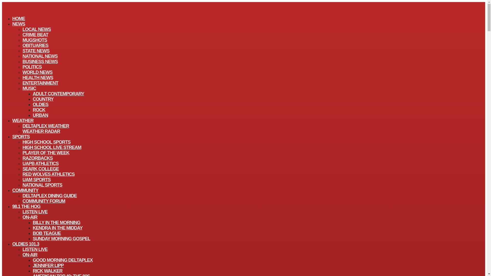 The height and width of the screenshot is (276, 491). Describe the element at coordinates (40, 56) in the screenshot. I see `NATIONAL NEWS` at that location.